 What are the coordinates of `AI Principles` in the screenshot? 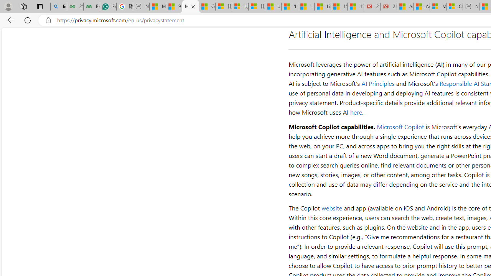 It's located at (378, 84).